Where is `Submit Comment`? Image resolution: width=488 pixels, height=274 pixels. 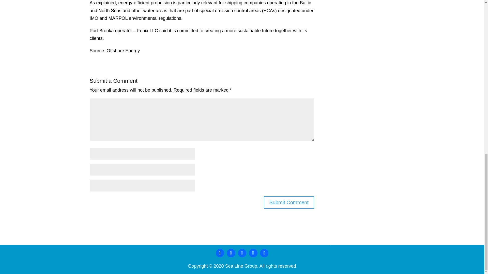 Submit Comment is located at coordinates (289, 202).